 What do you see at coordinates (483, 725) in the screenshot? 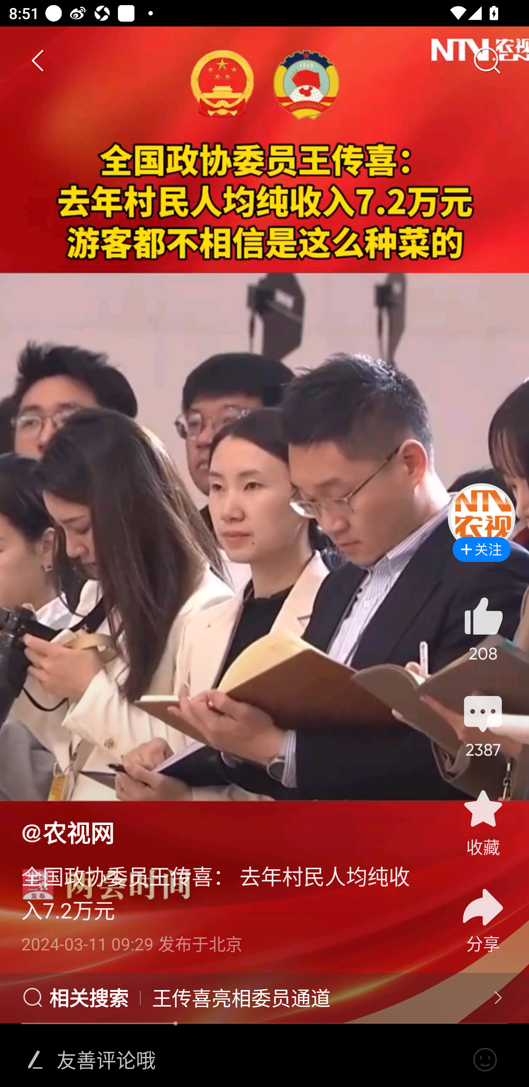
I see `评论  2387` at bounding box center [483, 725].